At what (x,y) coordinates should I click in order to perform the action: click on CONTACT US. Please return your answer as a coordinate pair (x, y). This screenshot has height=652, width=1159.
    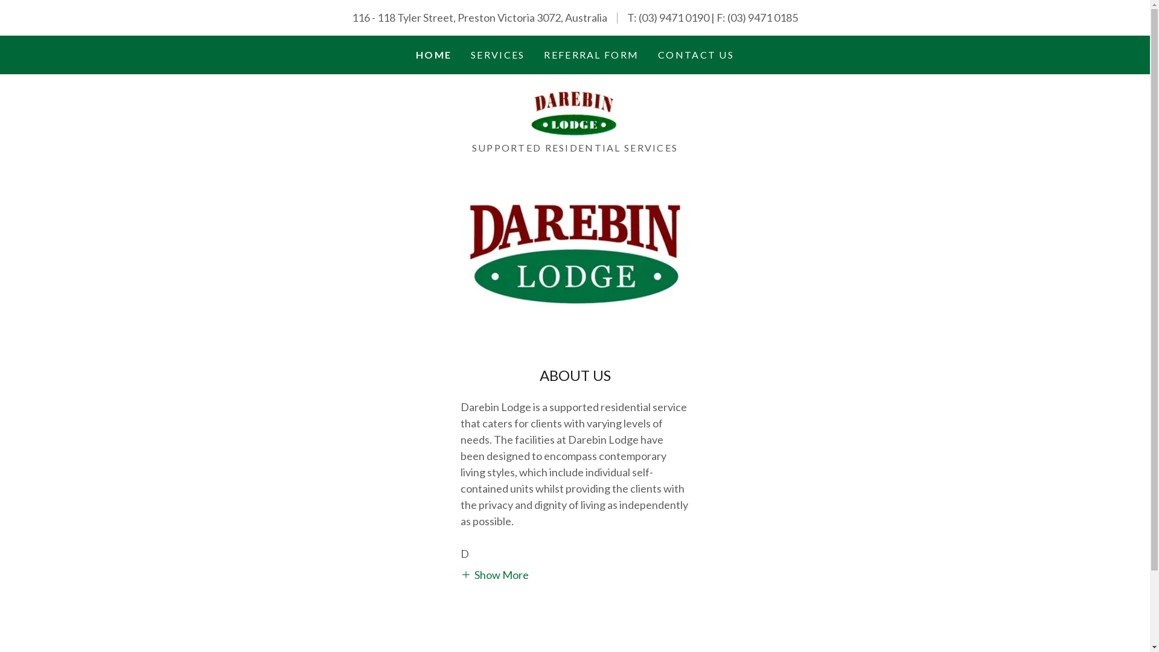
    Looking at the image, I should click on (696, 55).